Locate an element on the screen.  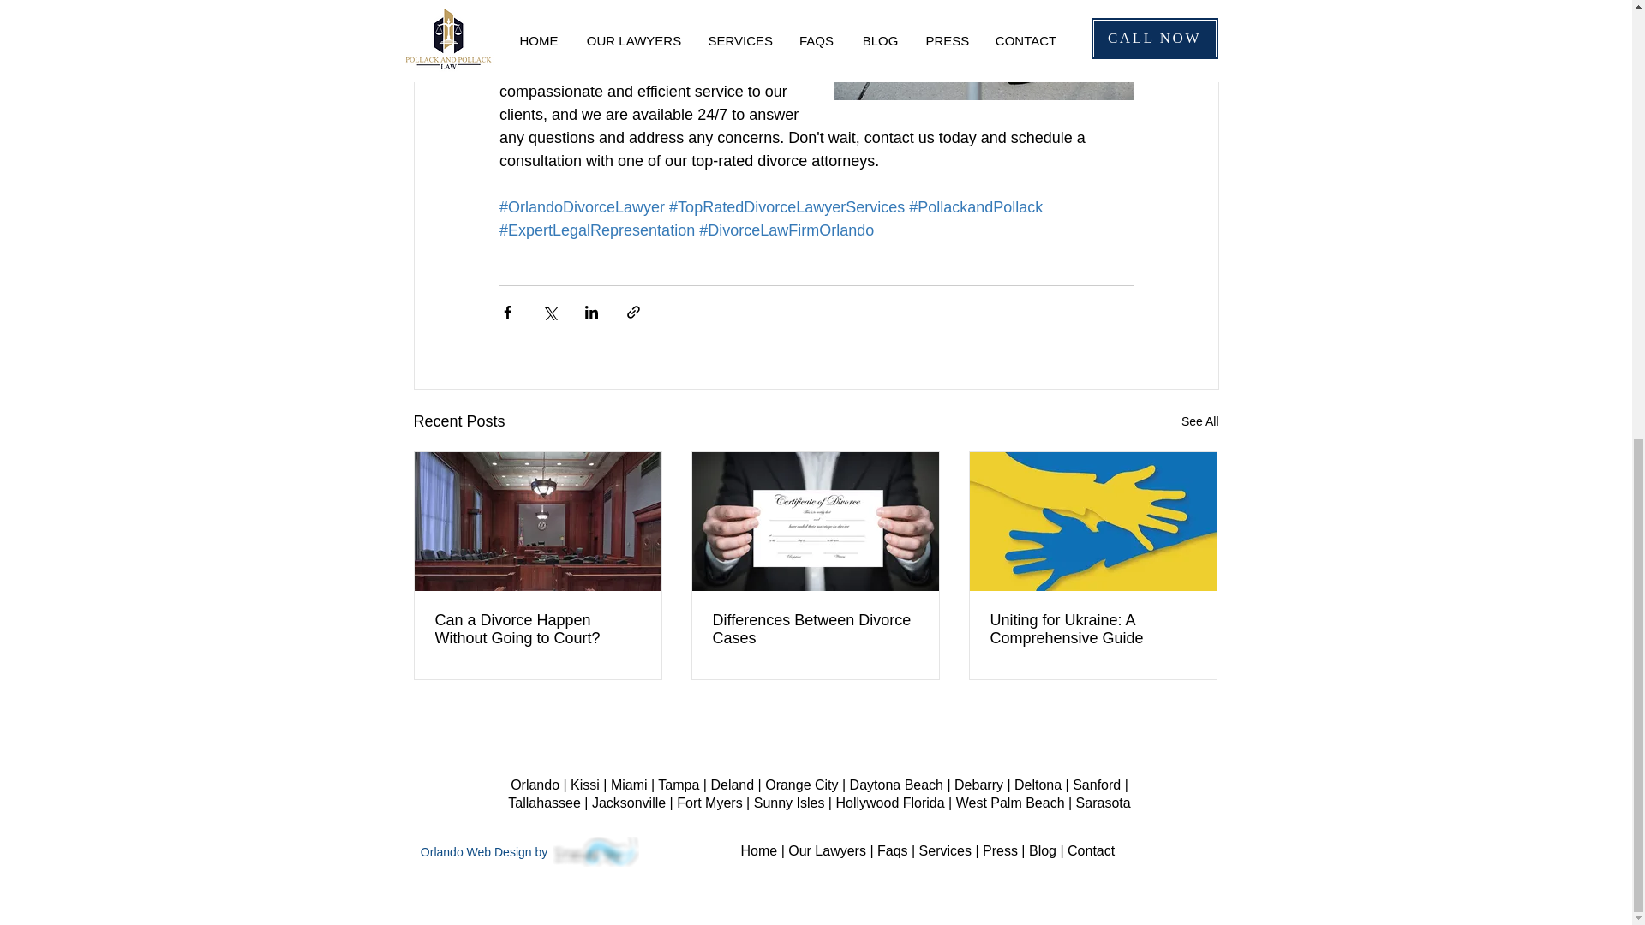
Faqs is located at coordinates (892, 850).